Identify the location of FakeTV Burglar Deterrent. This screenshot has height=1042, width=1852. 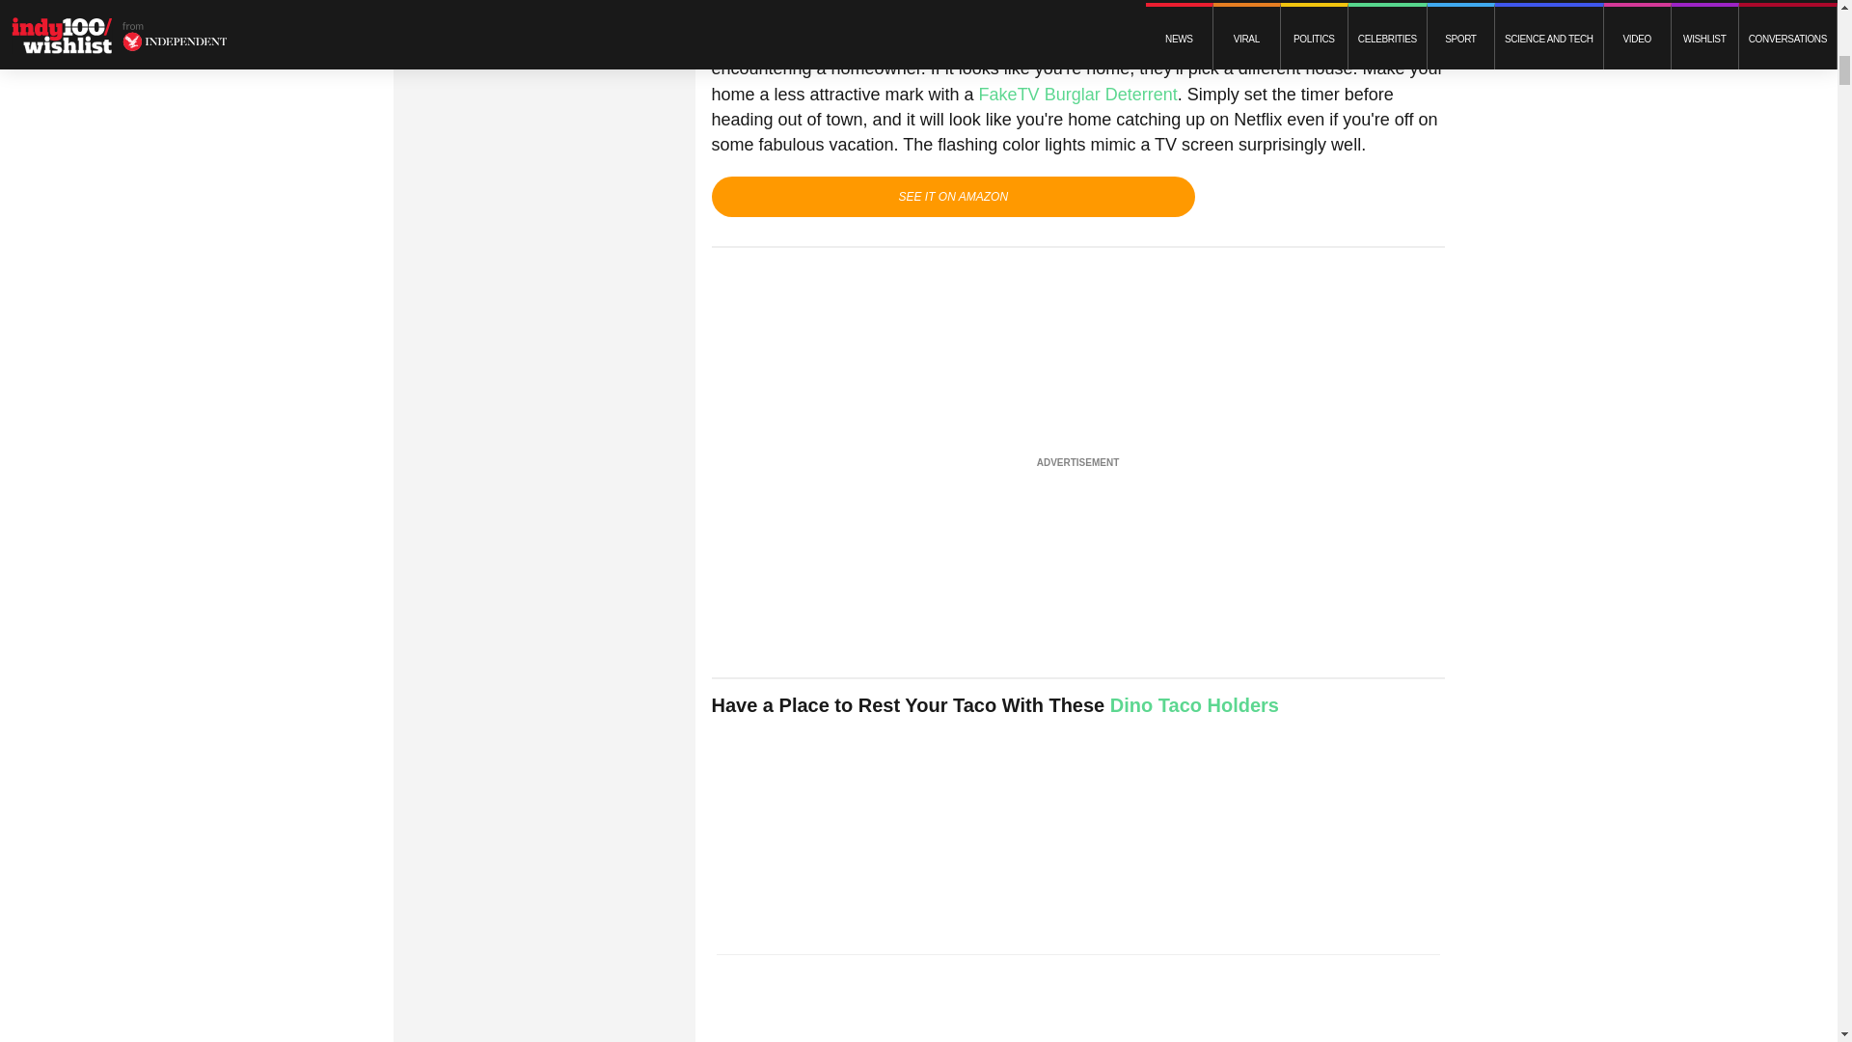
(1078, 95).